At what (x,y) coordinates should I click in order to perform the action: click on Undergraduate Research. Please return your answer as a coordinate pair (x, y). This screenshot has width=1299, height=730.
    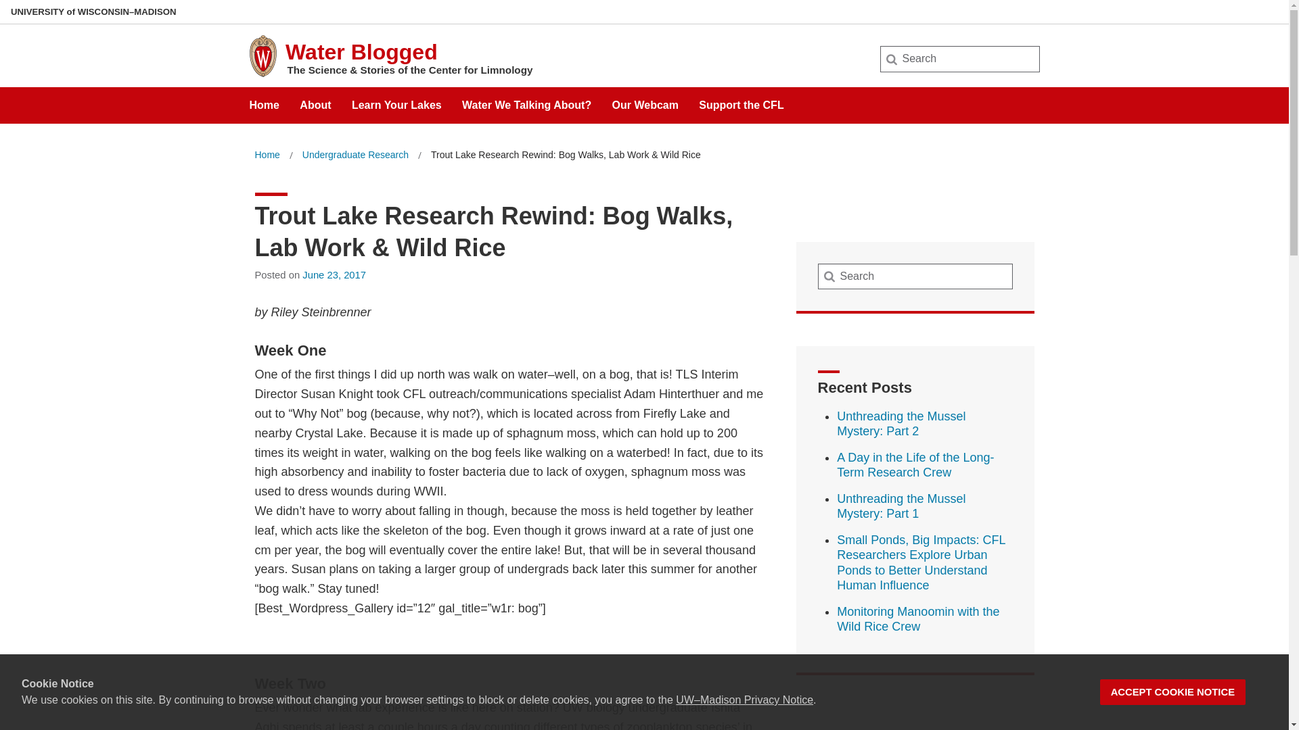
    Looking at the image, I should click on (356, 155).